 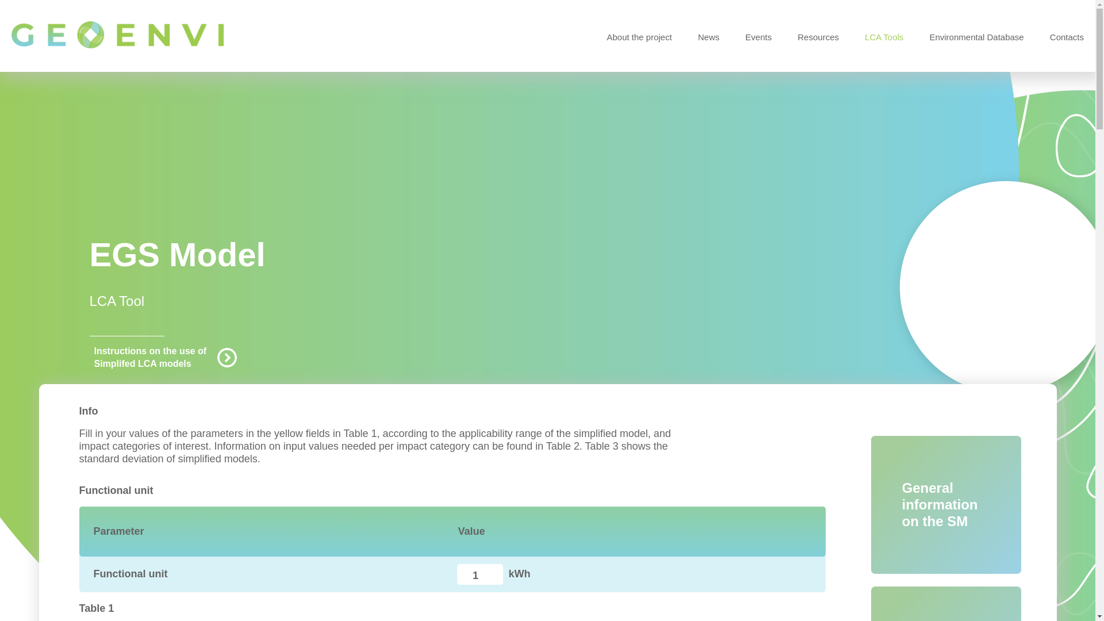 I want to click on Resources, so click(x=818, y=37).